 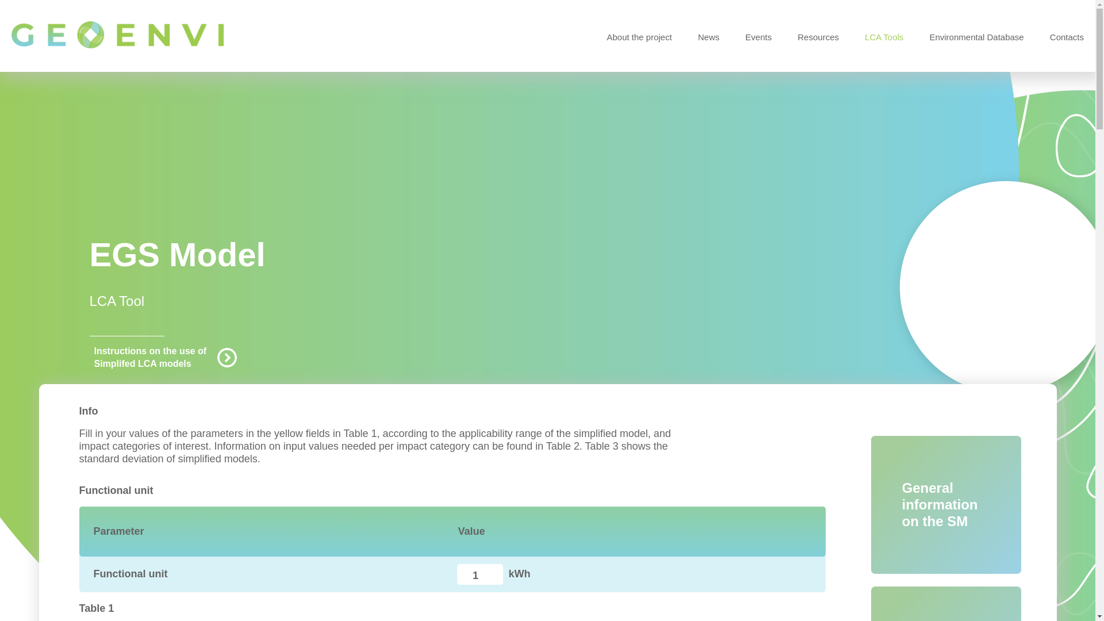 I want to click on Resources, so click(x=818, y=37).